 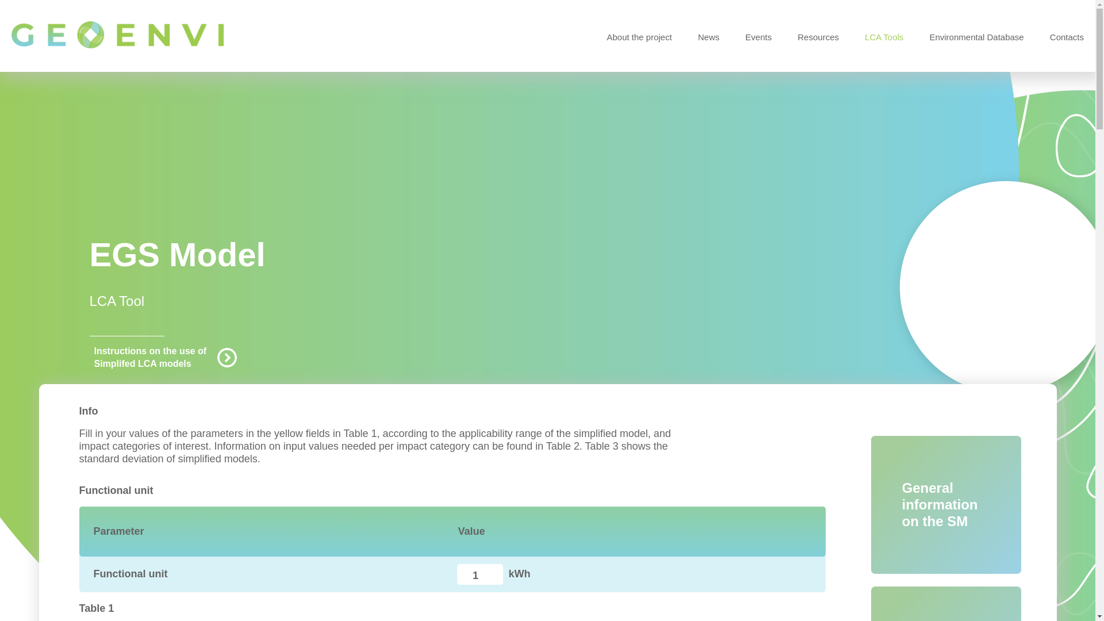 I want to click on Resources, so click(x=818, y=37).